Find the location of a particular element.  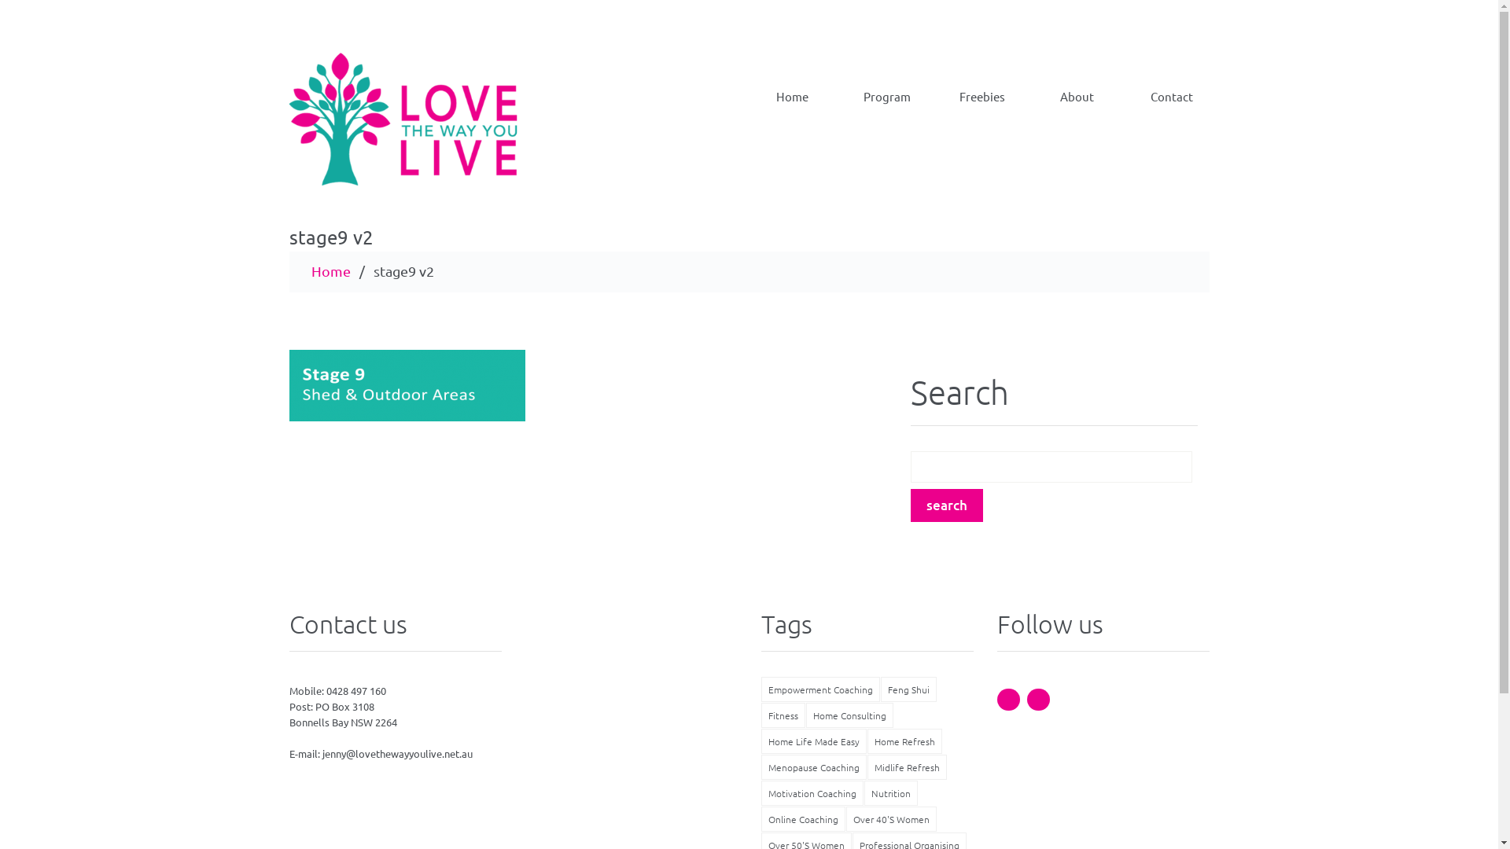

search is located at coordinates (947, 505).